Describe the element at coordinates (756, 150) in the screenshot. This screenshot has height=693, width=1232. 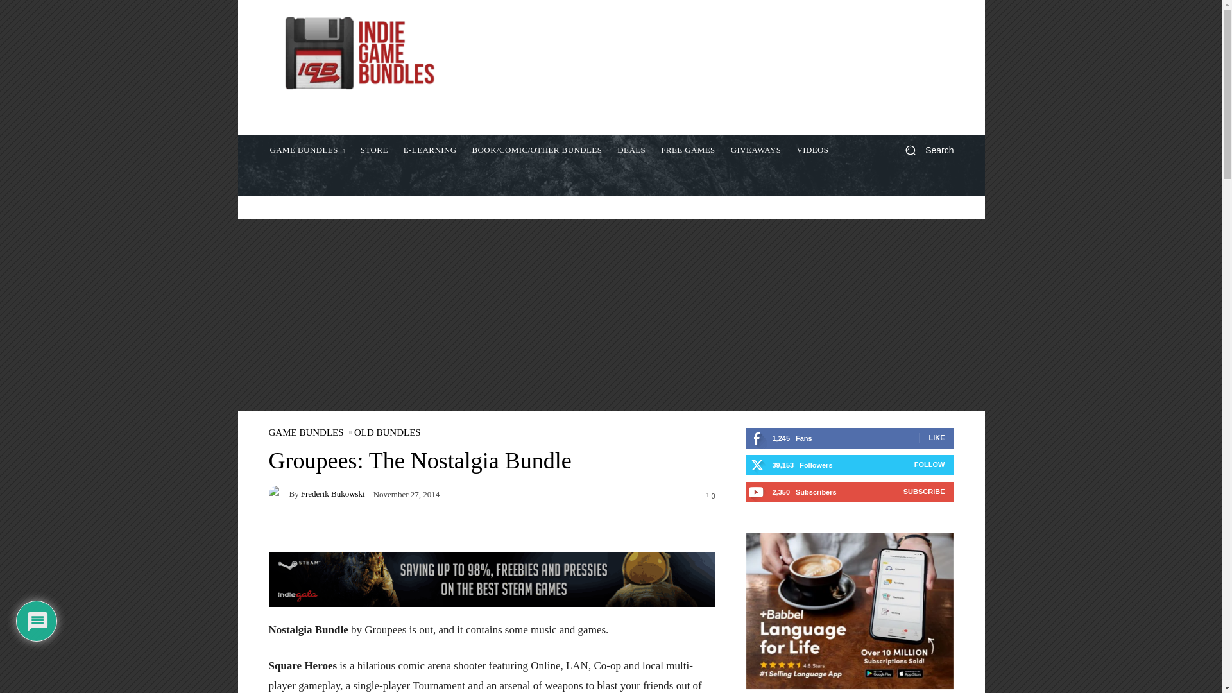
I see `GIVEAWAYS` at that location.